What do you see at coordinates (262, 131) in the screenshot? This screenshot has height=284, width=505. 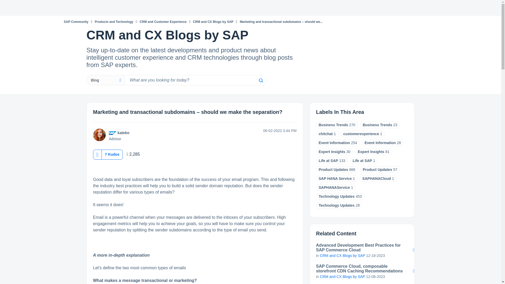 I see `Posted on` at bounding box center [262, 131].